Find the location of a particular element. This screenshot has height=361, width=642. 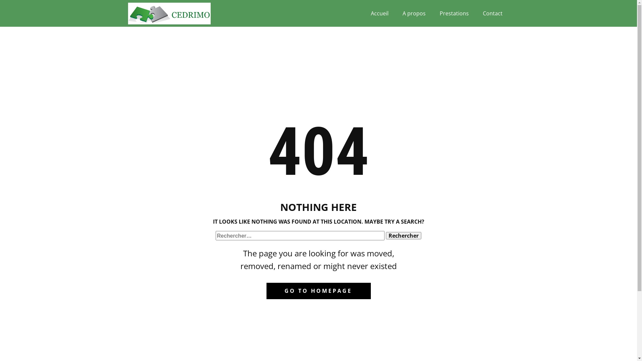

Rechercher is located at coordinates (404, 236).